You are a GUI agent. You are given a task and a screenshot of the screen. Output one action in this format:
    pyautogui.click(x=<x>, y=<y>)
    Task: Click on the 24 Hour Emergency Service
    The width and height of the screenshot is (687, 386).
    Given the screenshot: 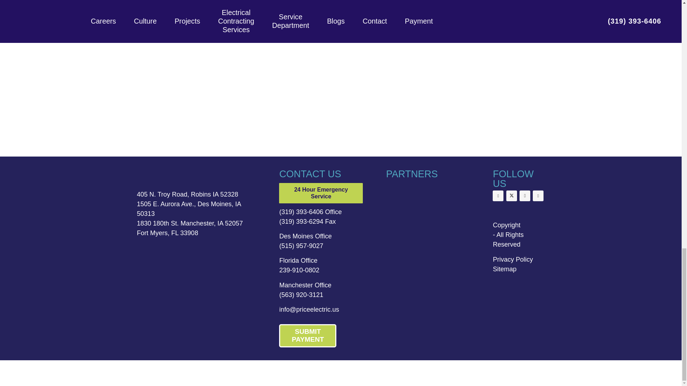 What is the action you would take?
    pyautogui.click(x=321, y=193)
    